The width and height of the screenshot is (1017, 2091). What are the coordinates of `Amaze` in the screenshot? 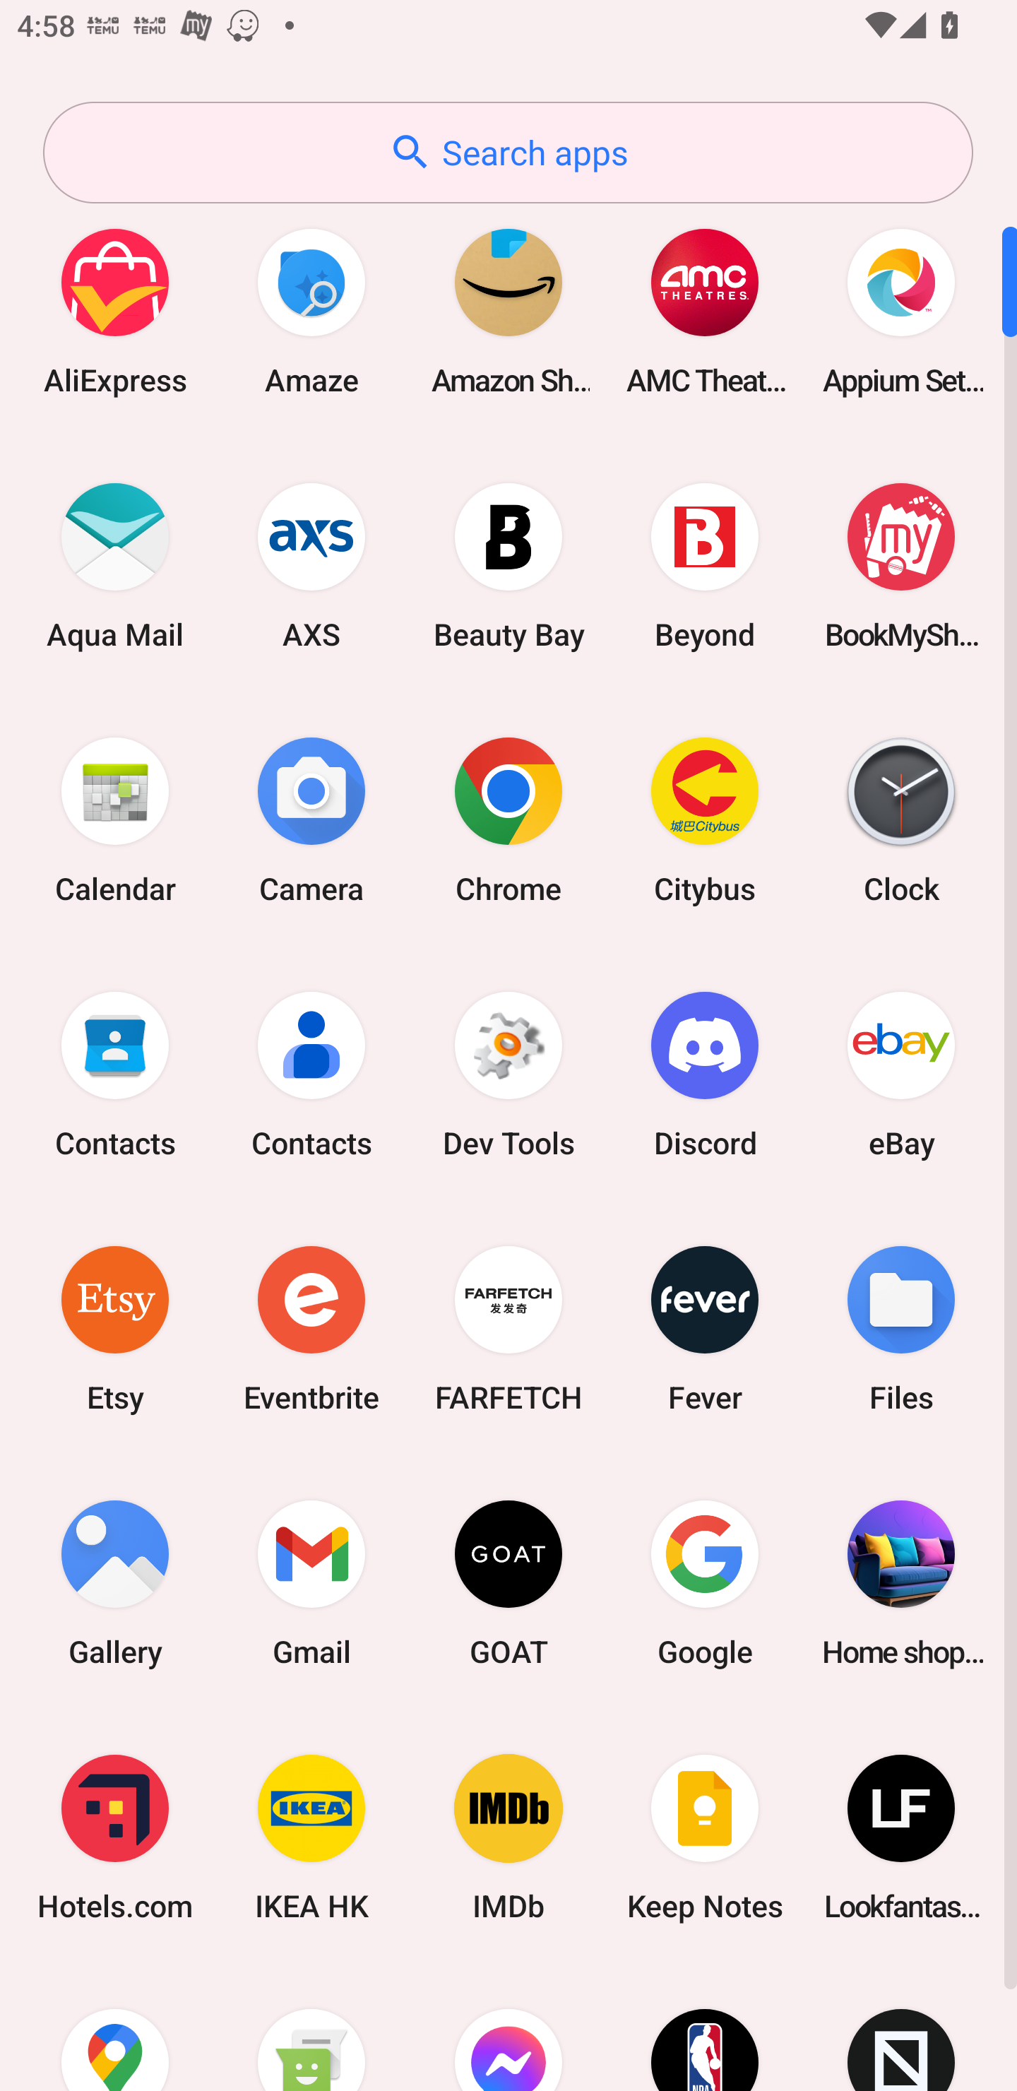 It's located at (311, 311).